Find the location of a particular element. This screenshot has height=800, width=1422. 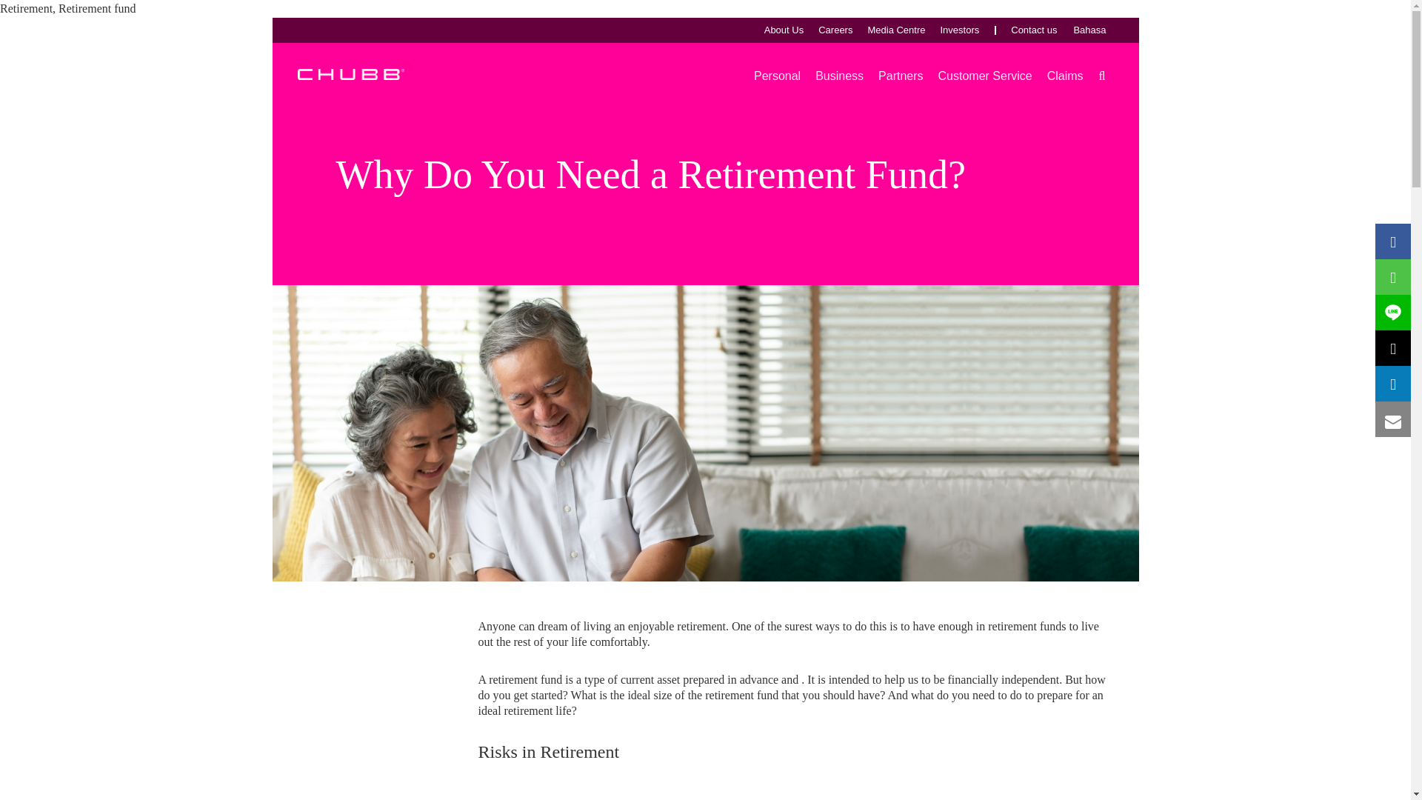

Email is located at coordinates (1392, 422).